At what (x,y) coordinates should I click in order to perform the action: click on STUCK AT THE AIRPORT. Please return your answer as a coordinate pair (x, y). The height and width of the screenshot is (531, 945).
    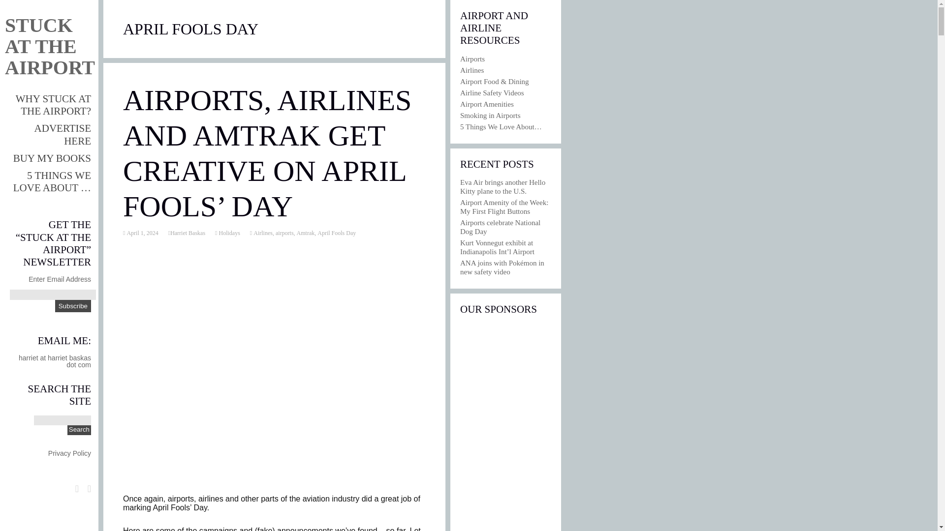
    Looking at the image, I should click on (50, 39).